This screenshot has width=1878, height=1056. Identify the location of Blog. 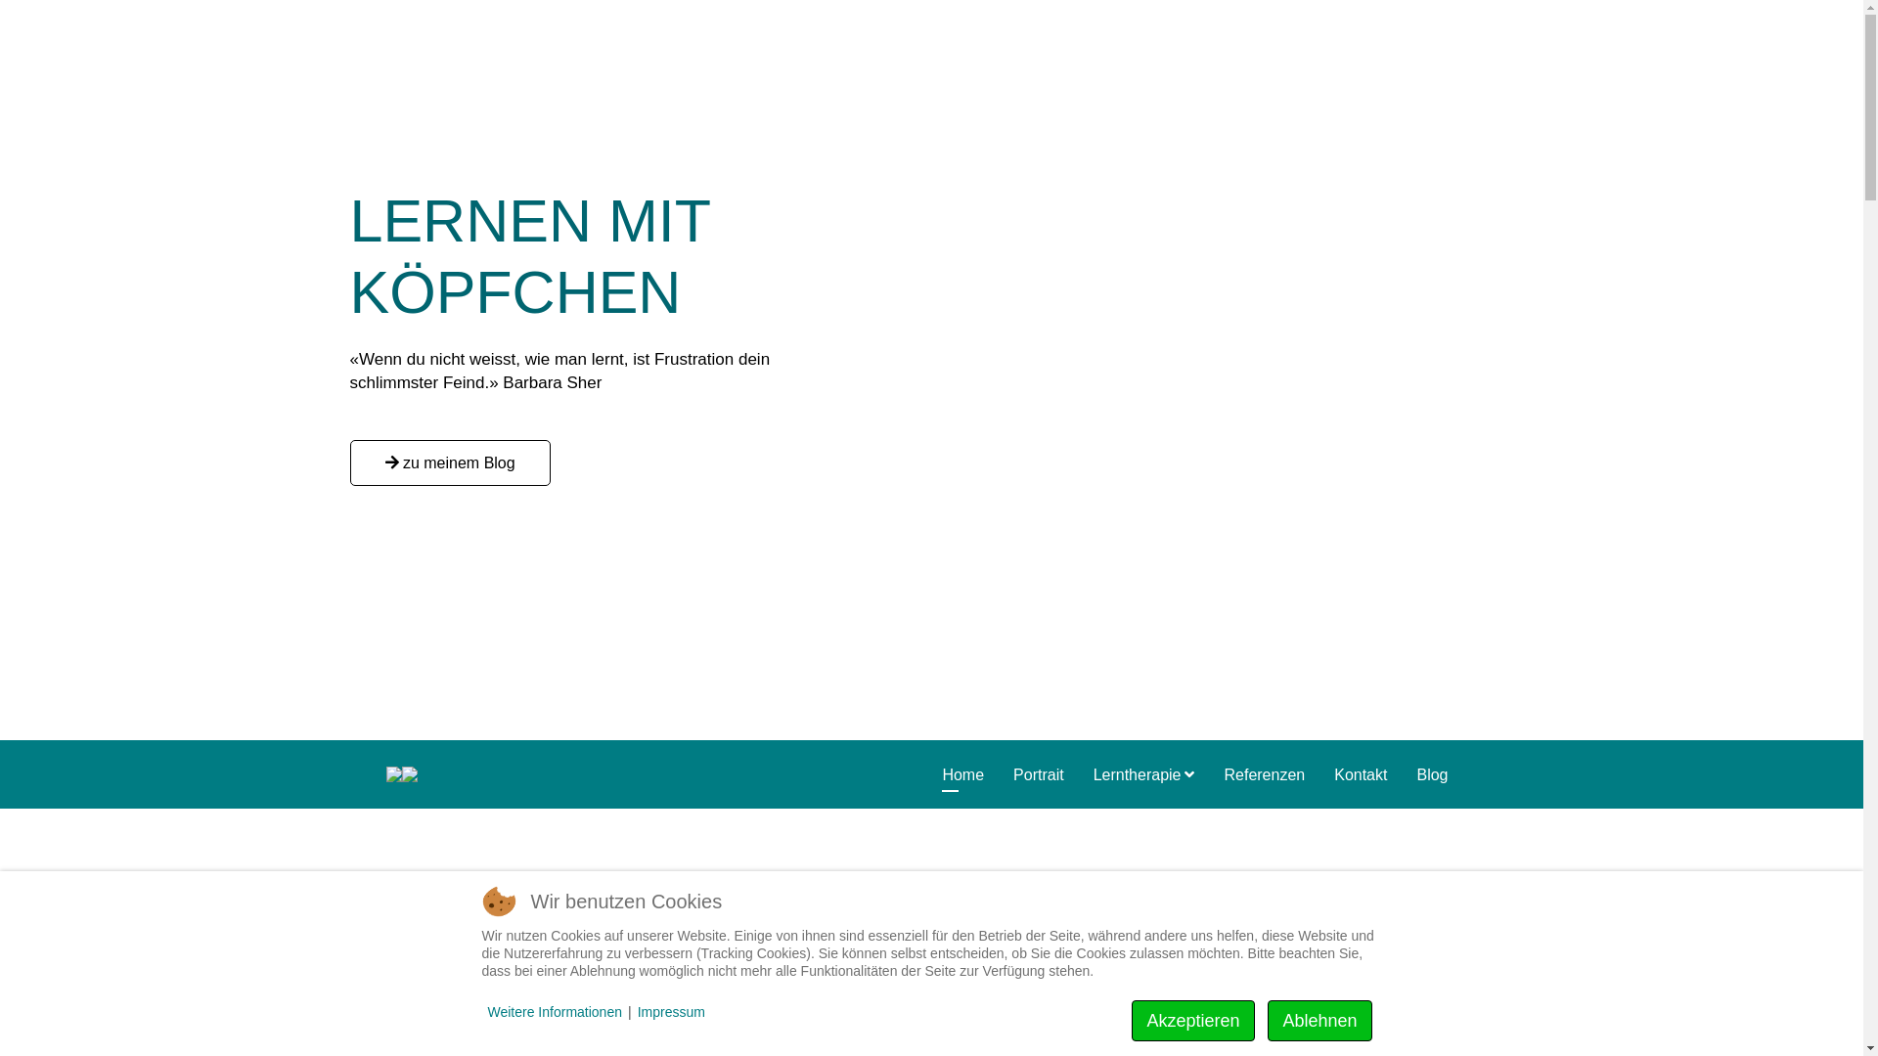
(1432, 775).